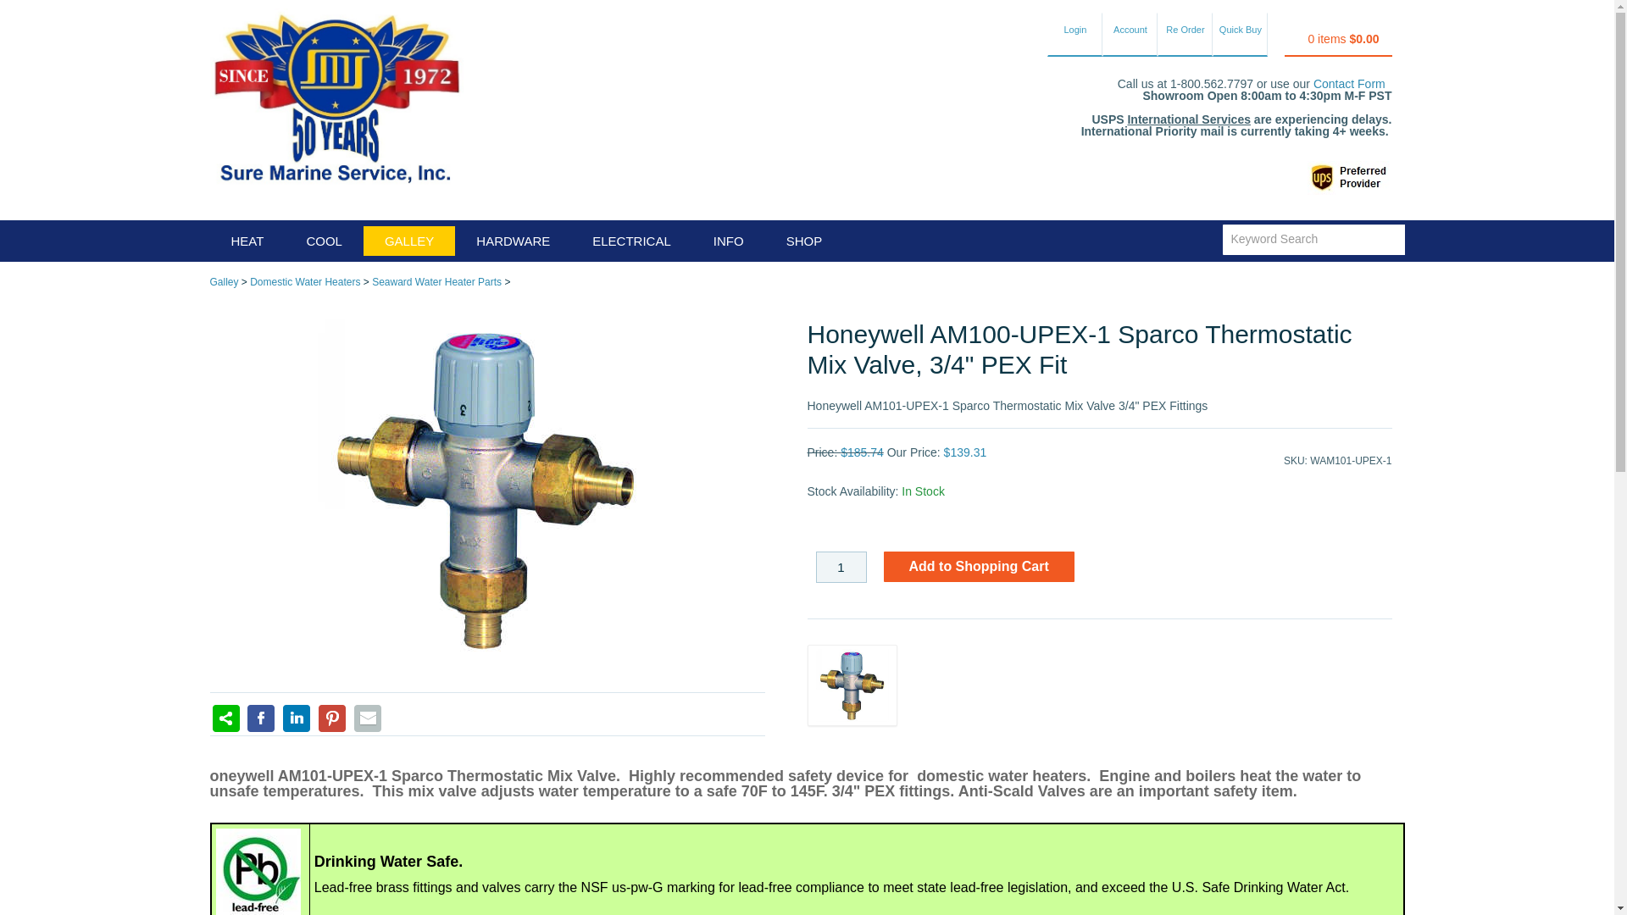 This screenshot has width=1627, height=915. Describe the element at coordinates (1239, 34) in the screenshot. I see `Quick Buy` at that location.